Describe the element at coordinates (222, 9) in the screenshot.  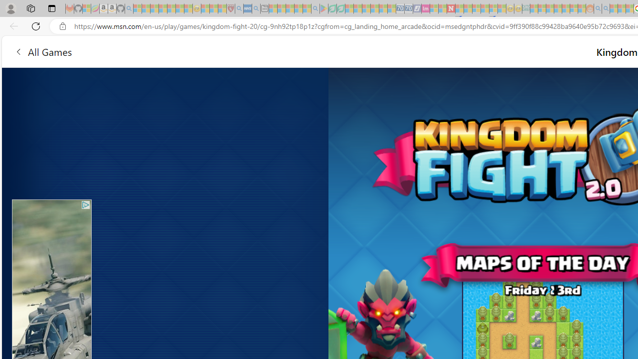
I see `Local - MSN - Sleeping` at that location.